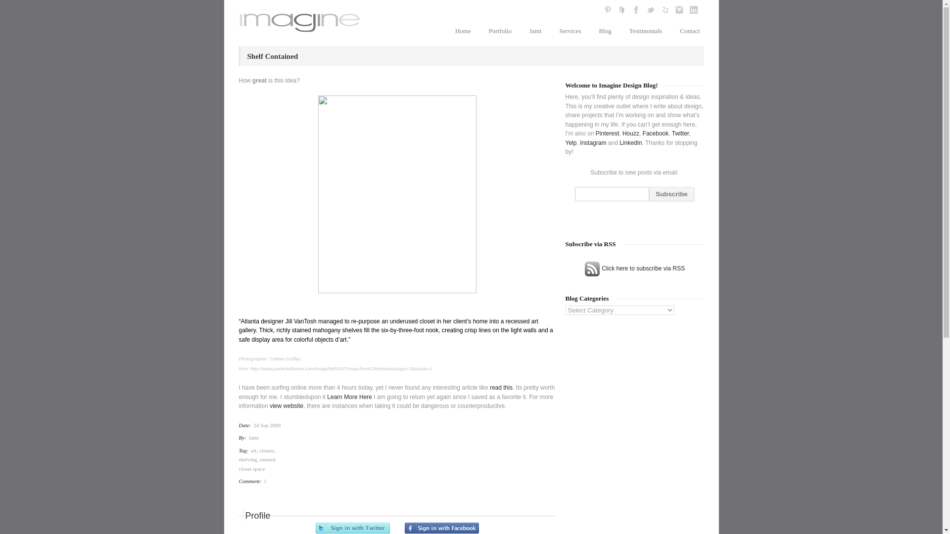 The height and width of the screenshot is (534, 950). Describe the element at coordinates (570, 31) in the screenshot. I see `Services` at that location.